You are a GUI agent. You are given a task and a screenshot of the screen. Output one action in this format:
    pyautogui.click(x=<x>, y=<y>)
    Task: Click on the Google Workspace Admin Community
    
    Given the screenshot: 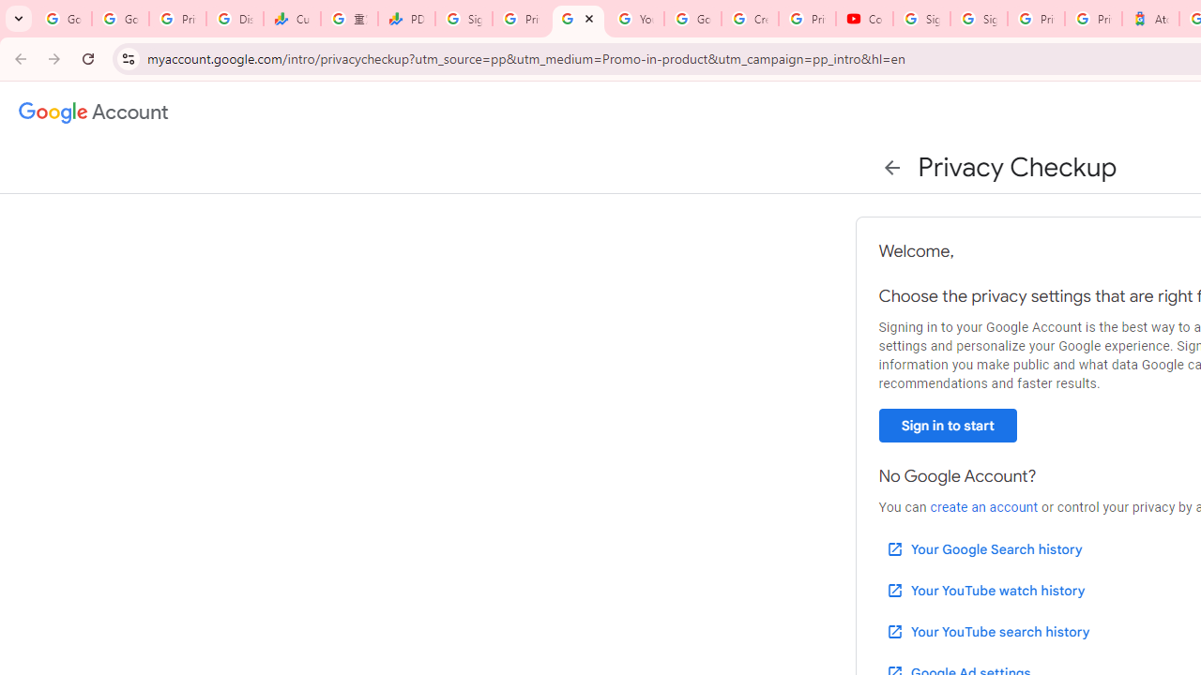 What is the action you would take?
    pyautogui.click(x=64, y=19)
    